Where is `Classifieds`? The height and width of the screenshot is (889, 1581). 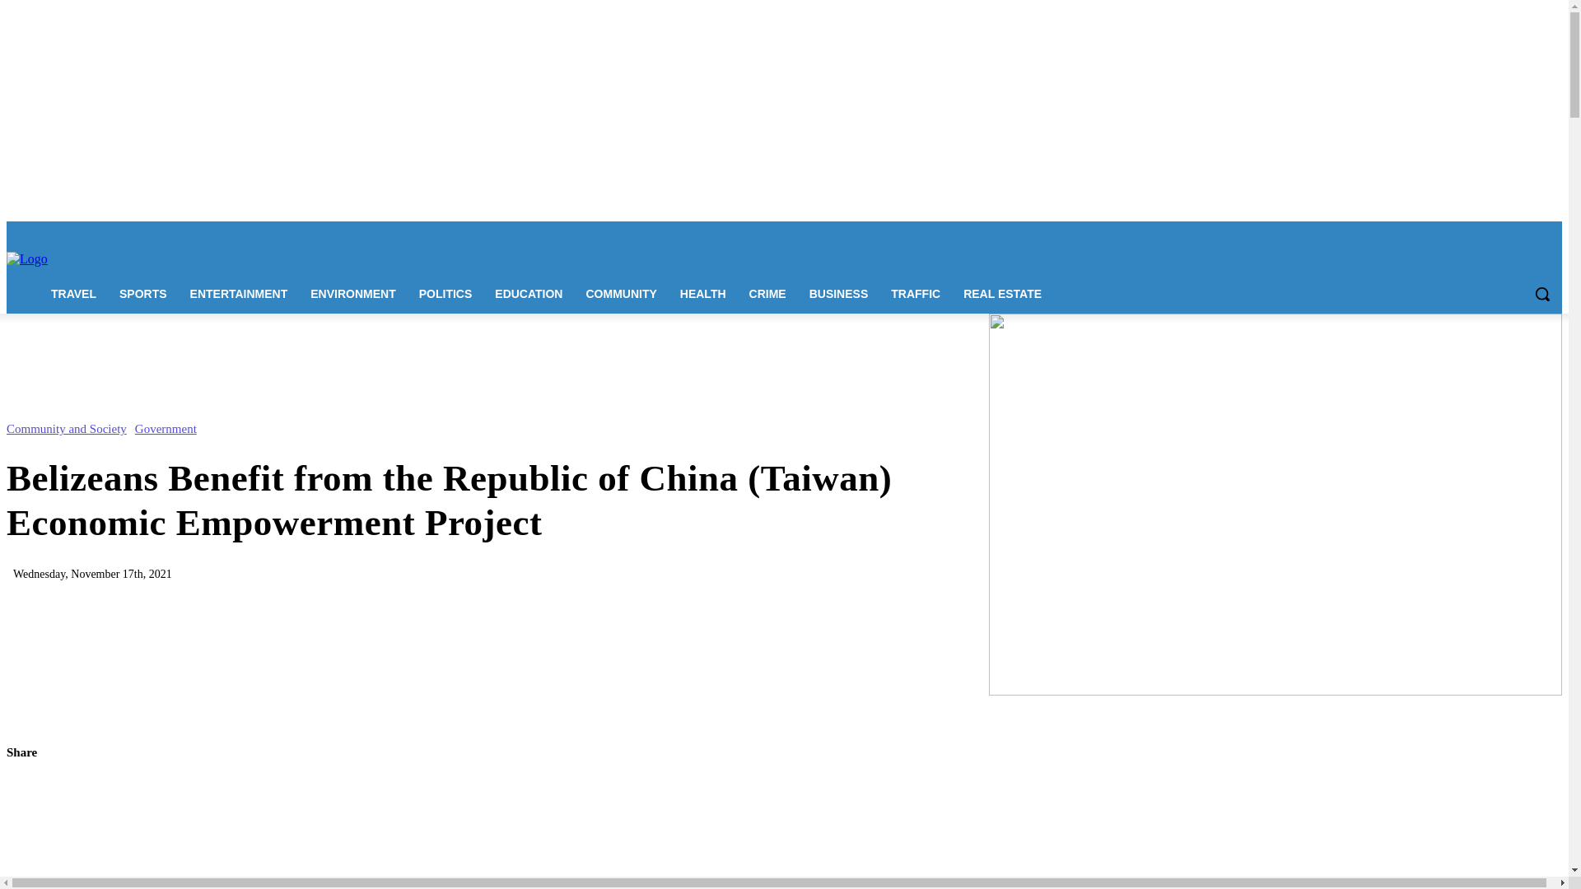
Classifieds is located at coordinates (487, 232).